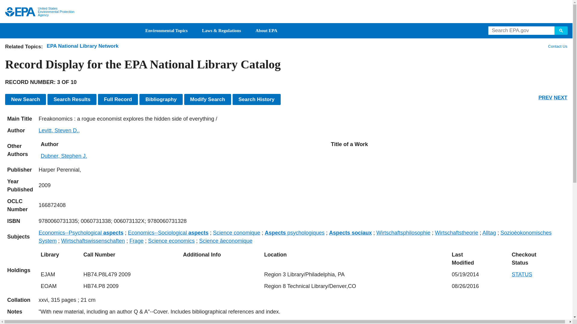 This screenshot has height=324, width=577. I want to click on Show results in standard format, so click(72, 99).